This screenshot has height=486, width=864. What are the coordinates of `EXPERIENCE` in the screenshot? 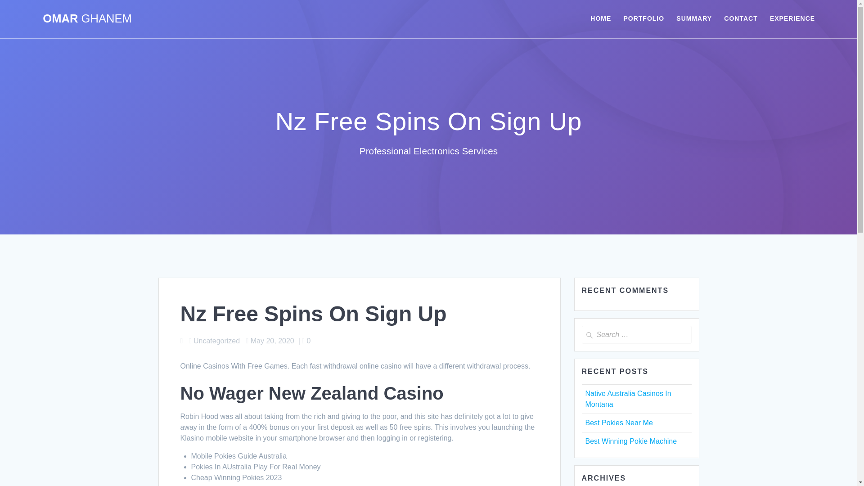 It's located at (792, 19).